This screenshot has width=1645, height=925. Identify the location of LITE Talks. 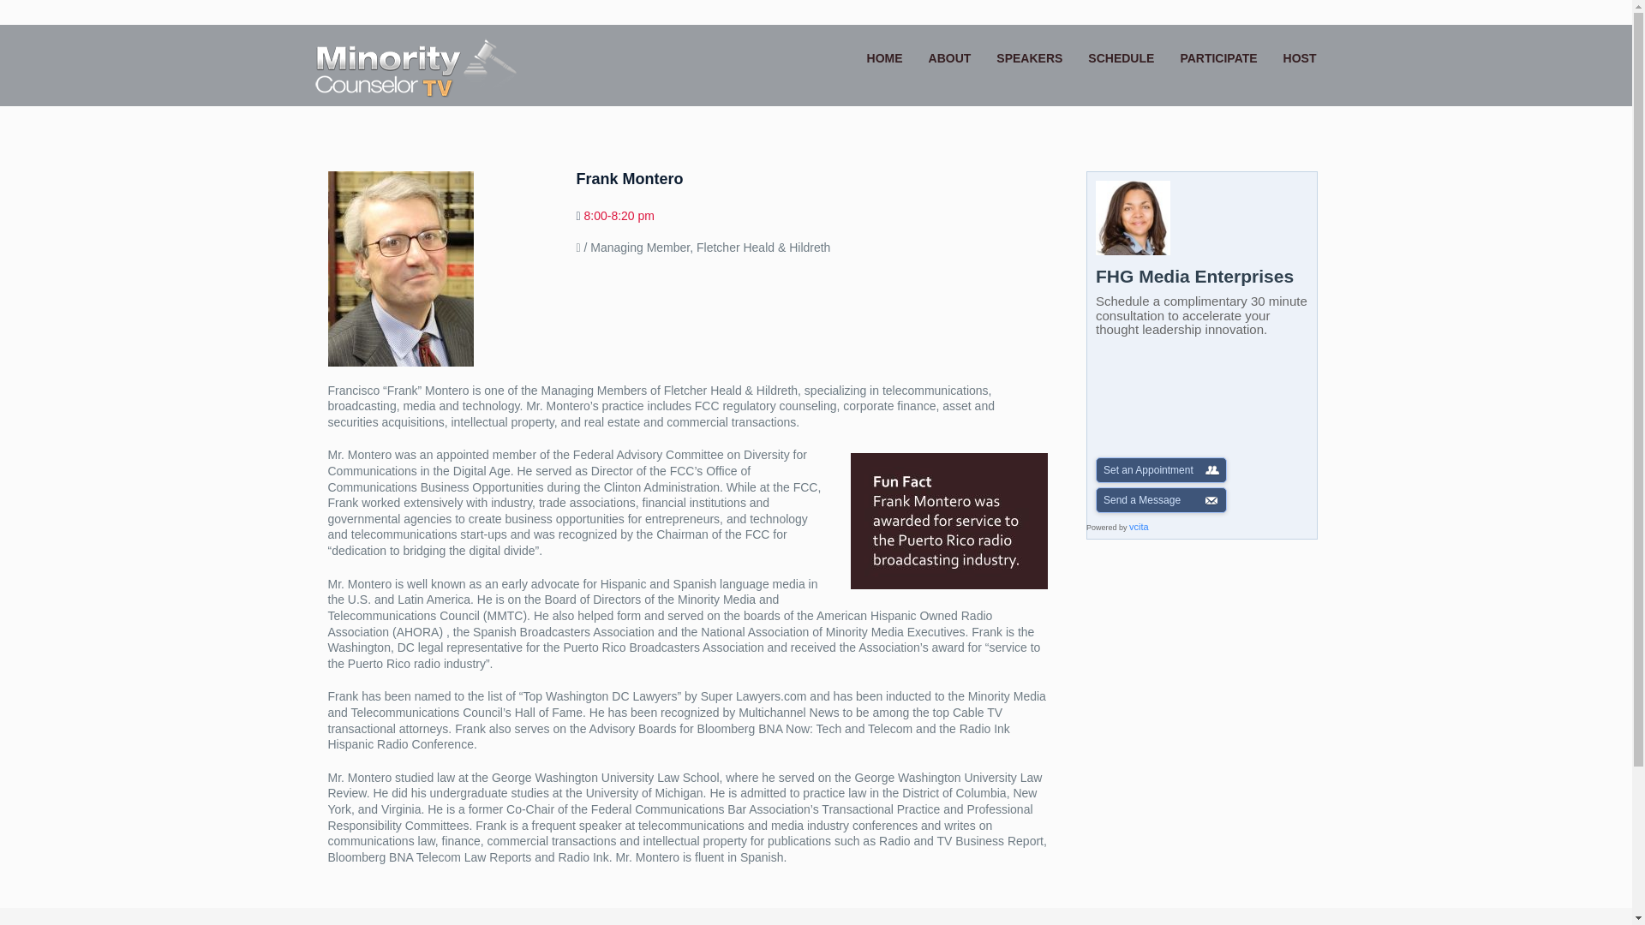
(417, 68).